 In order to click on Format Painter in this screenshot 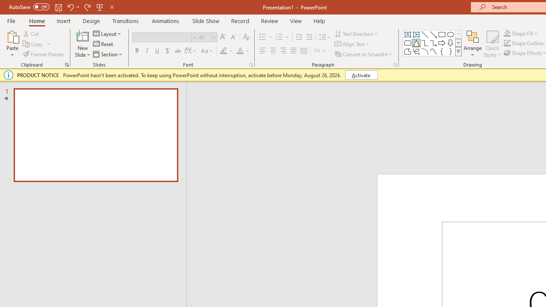, I will do `click(44, 54)`.